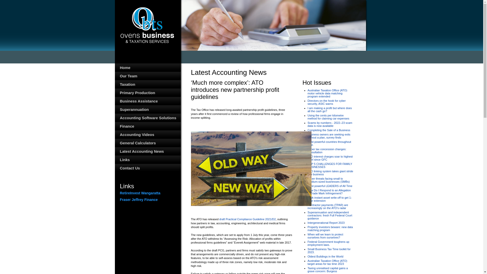 The width and height of the screenshot is (487, 274). What do you see at coordinates (148, 101) in the screenshot?
I see `Business Assistance` at bounding box center [148, 101].